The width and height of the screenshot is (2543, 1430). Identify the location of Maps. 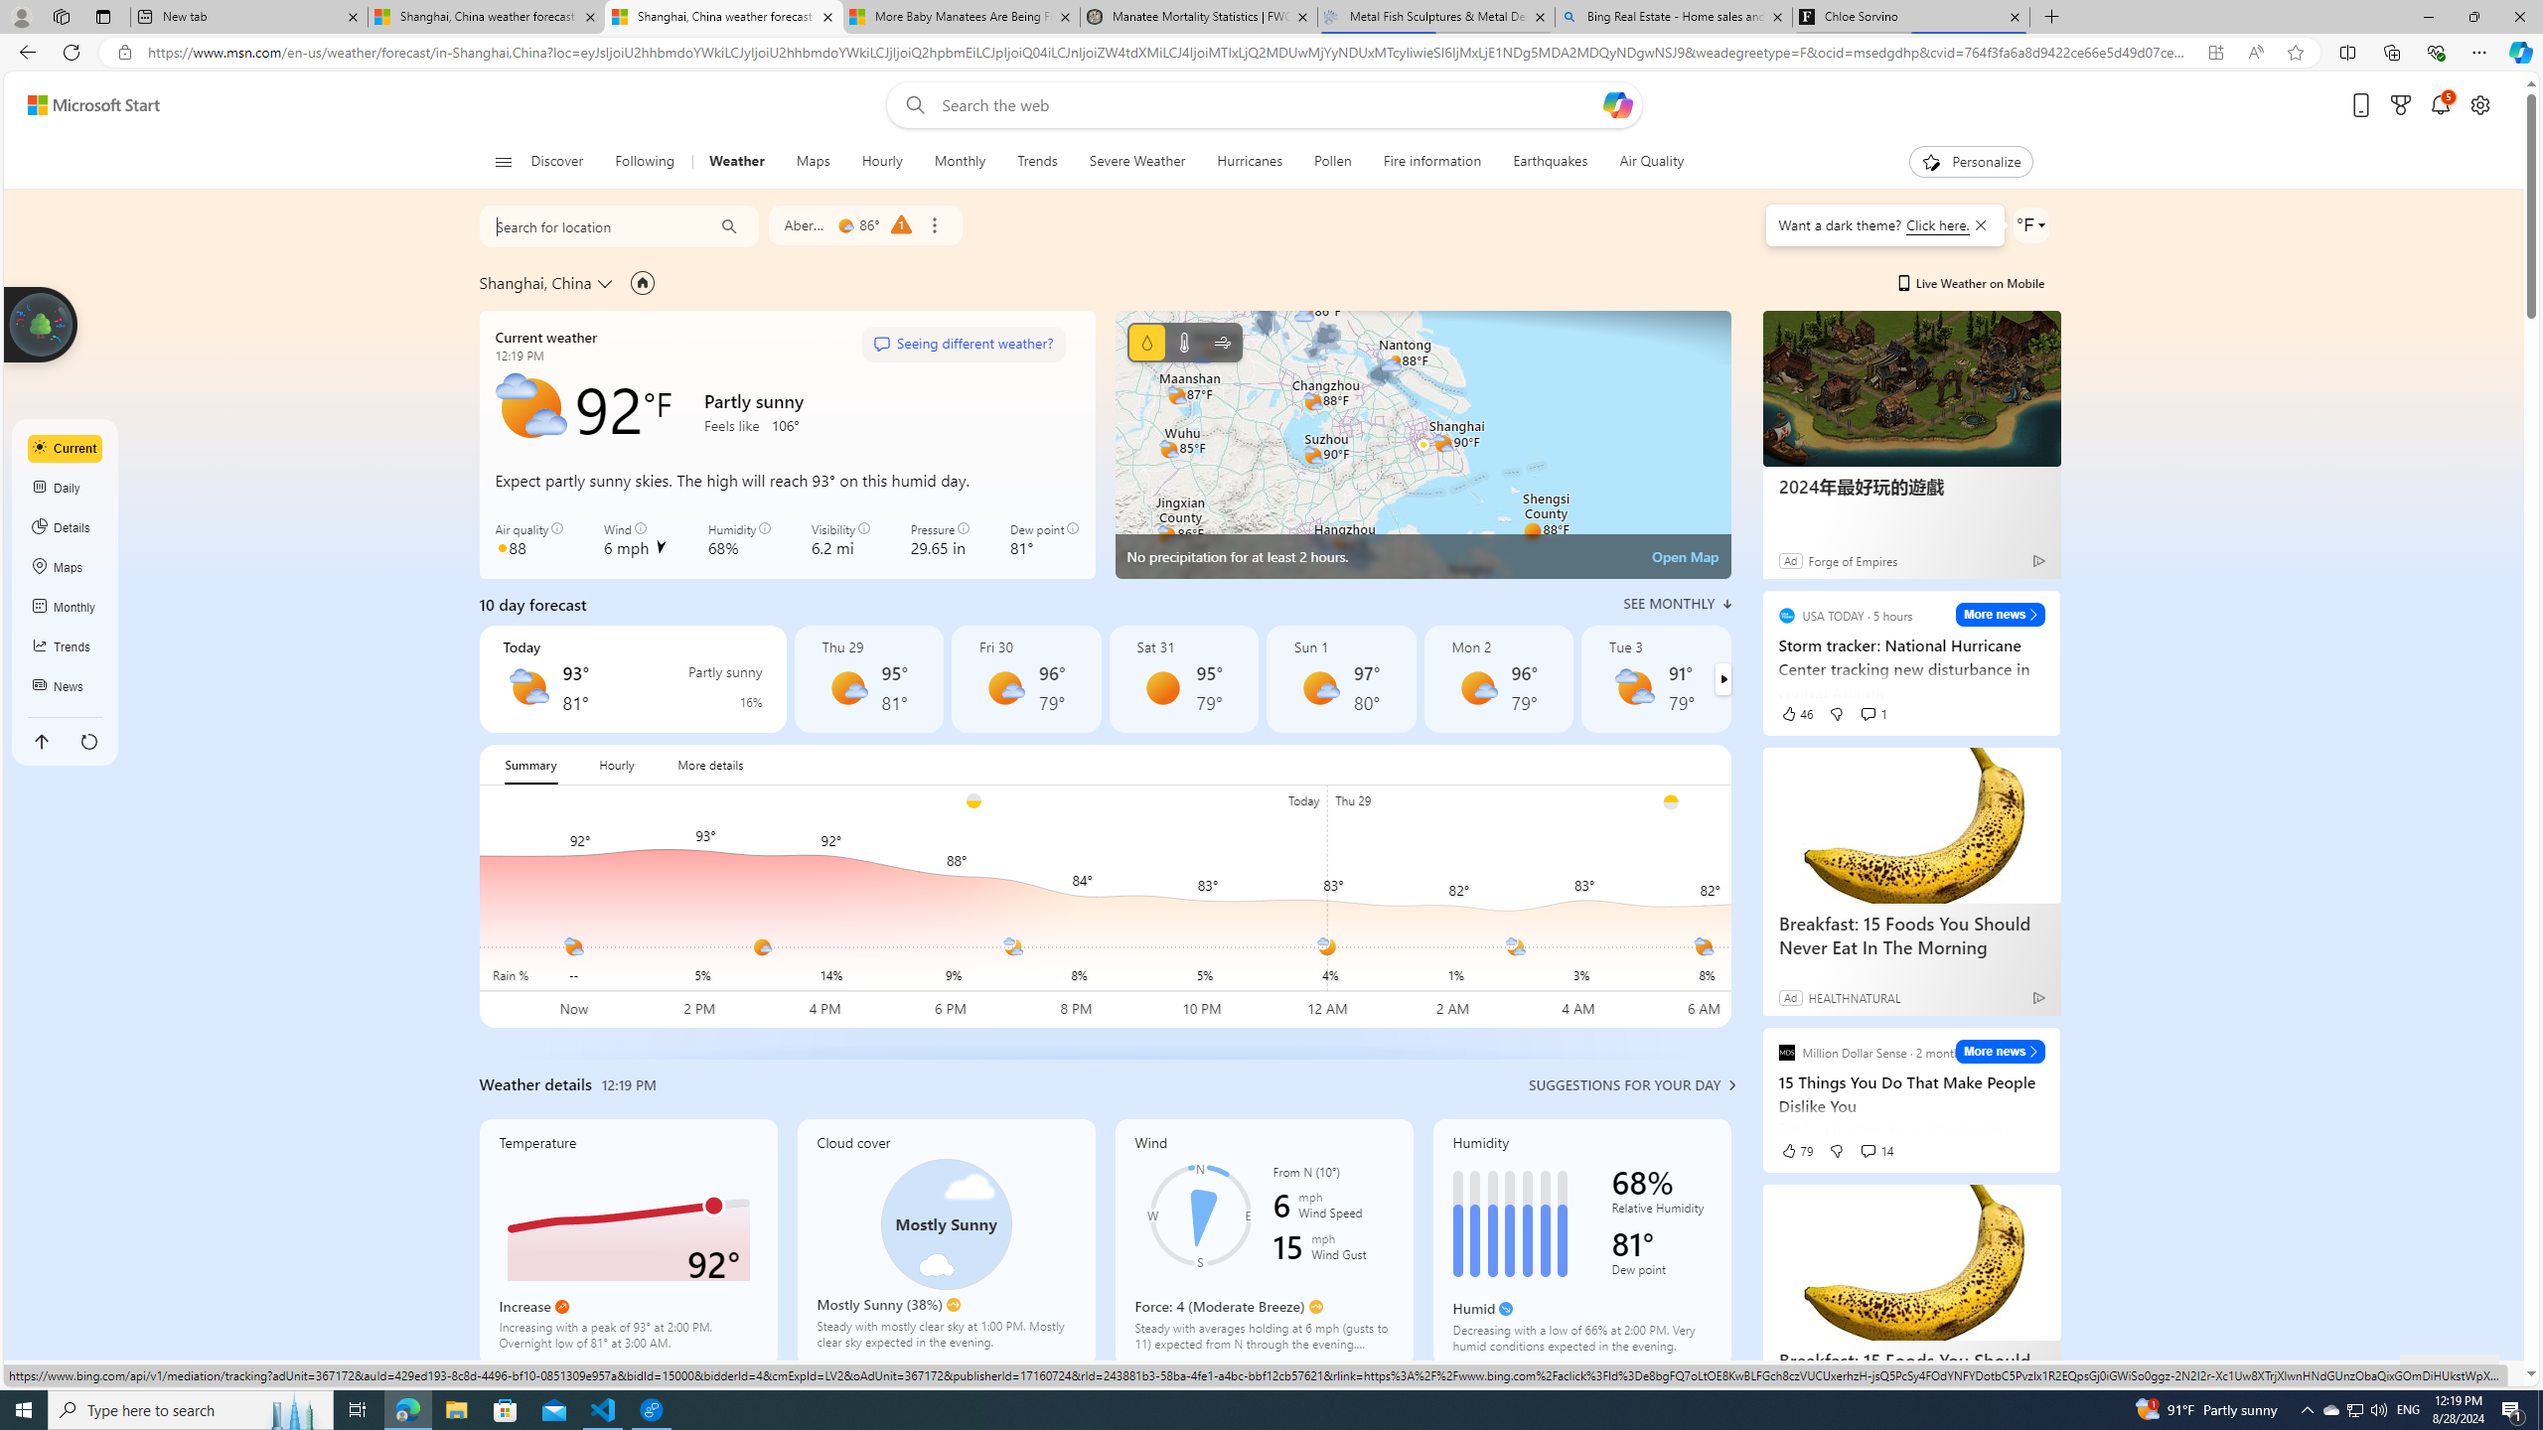
(814, 162).